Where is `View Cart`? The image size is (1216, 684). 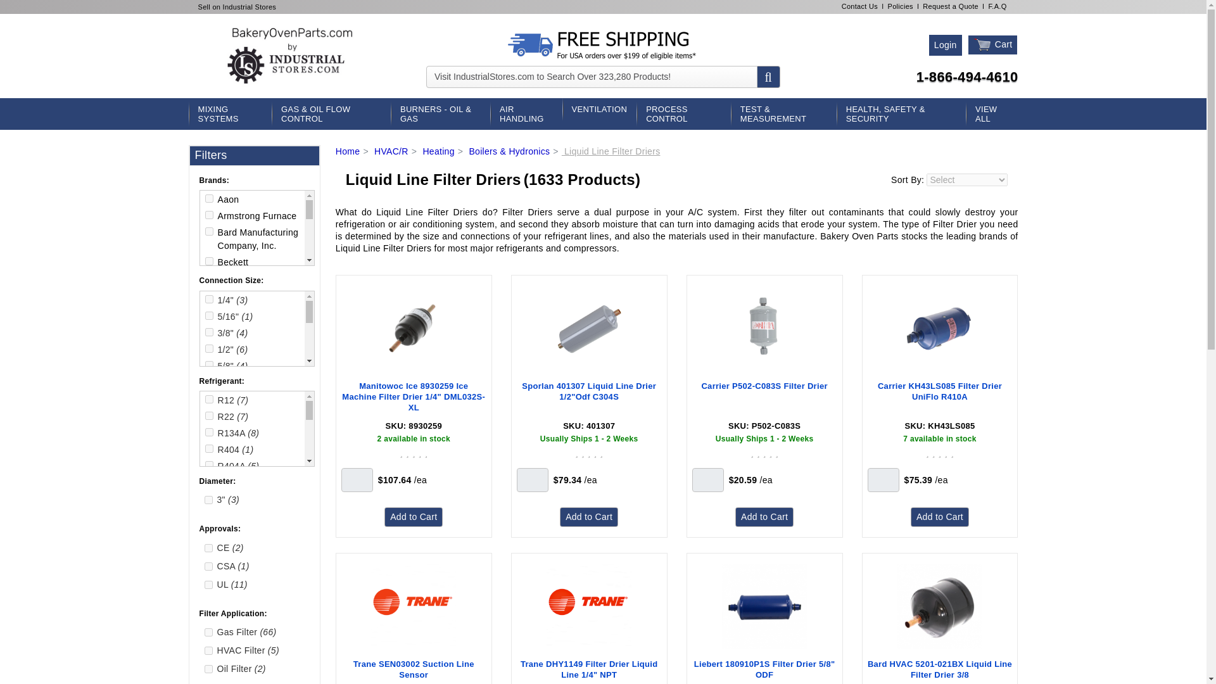 View Cart is located at coordinates (983, 45).